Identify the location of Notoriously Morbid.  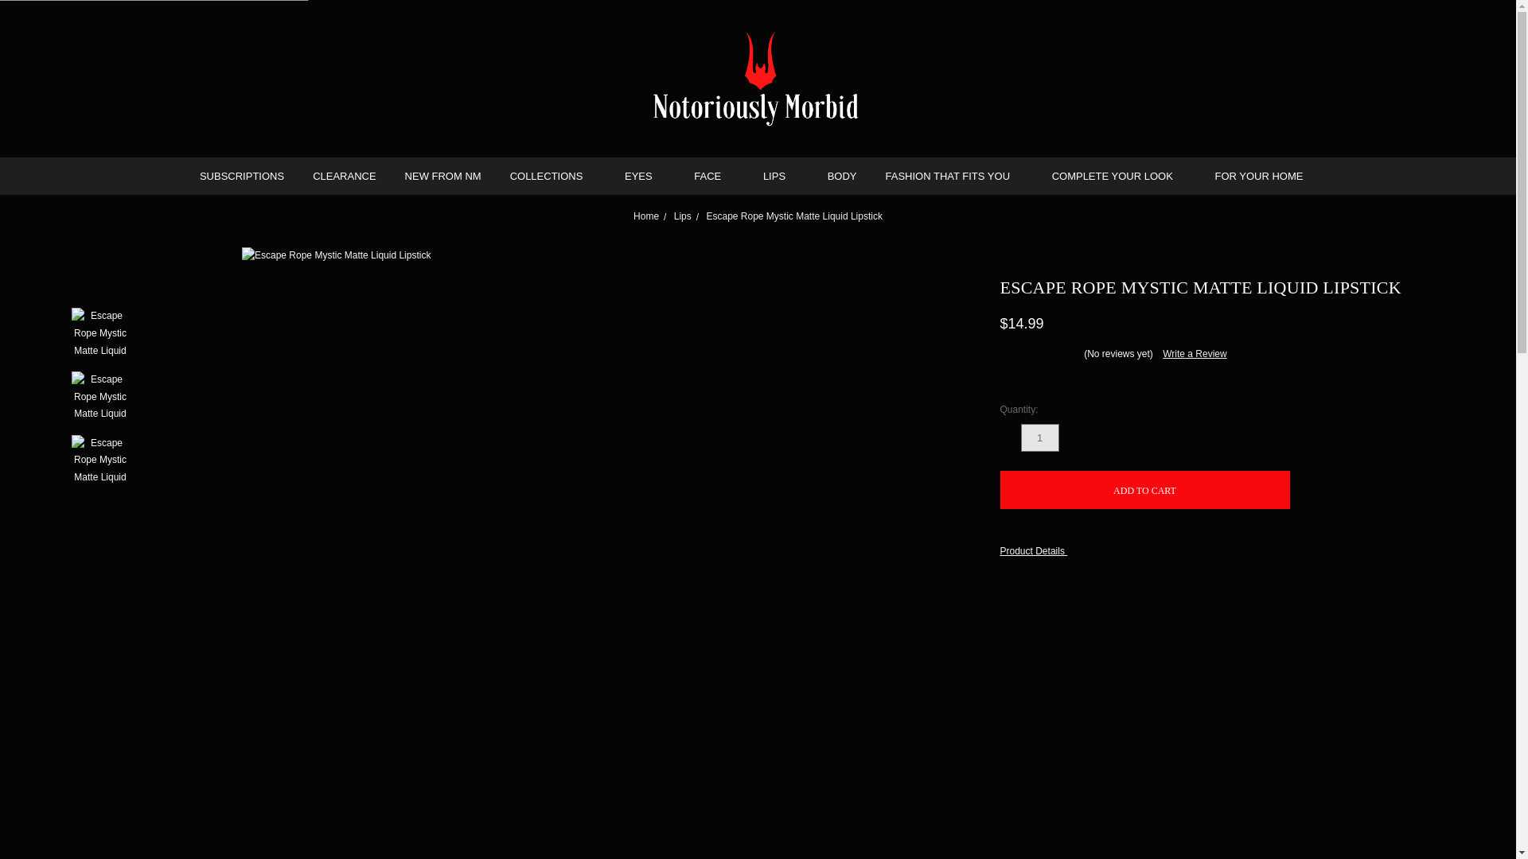
(758, 78).